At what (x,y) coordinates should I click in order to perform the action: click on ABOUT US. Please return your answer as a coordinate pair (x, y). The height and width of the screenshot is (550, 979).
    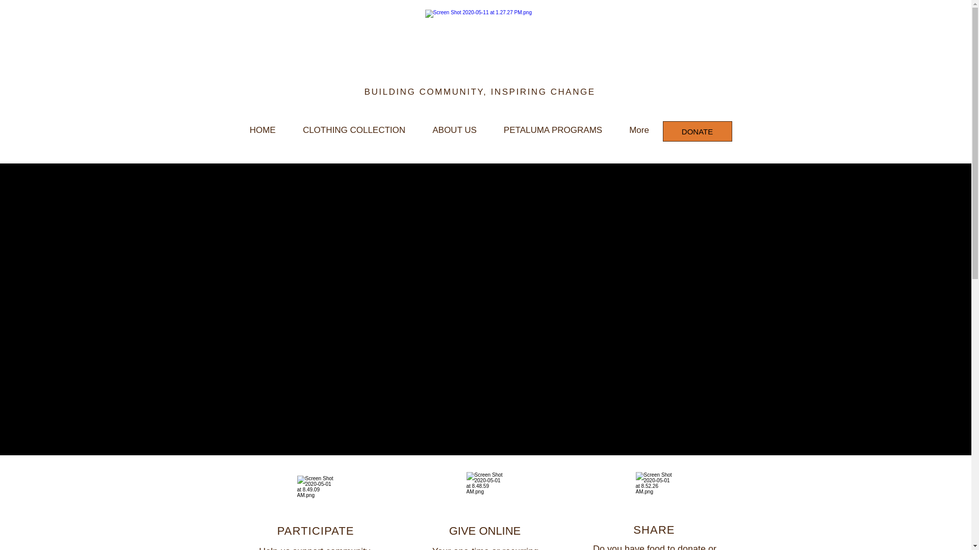
    Looking at the image, I should click on (454, 130).